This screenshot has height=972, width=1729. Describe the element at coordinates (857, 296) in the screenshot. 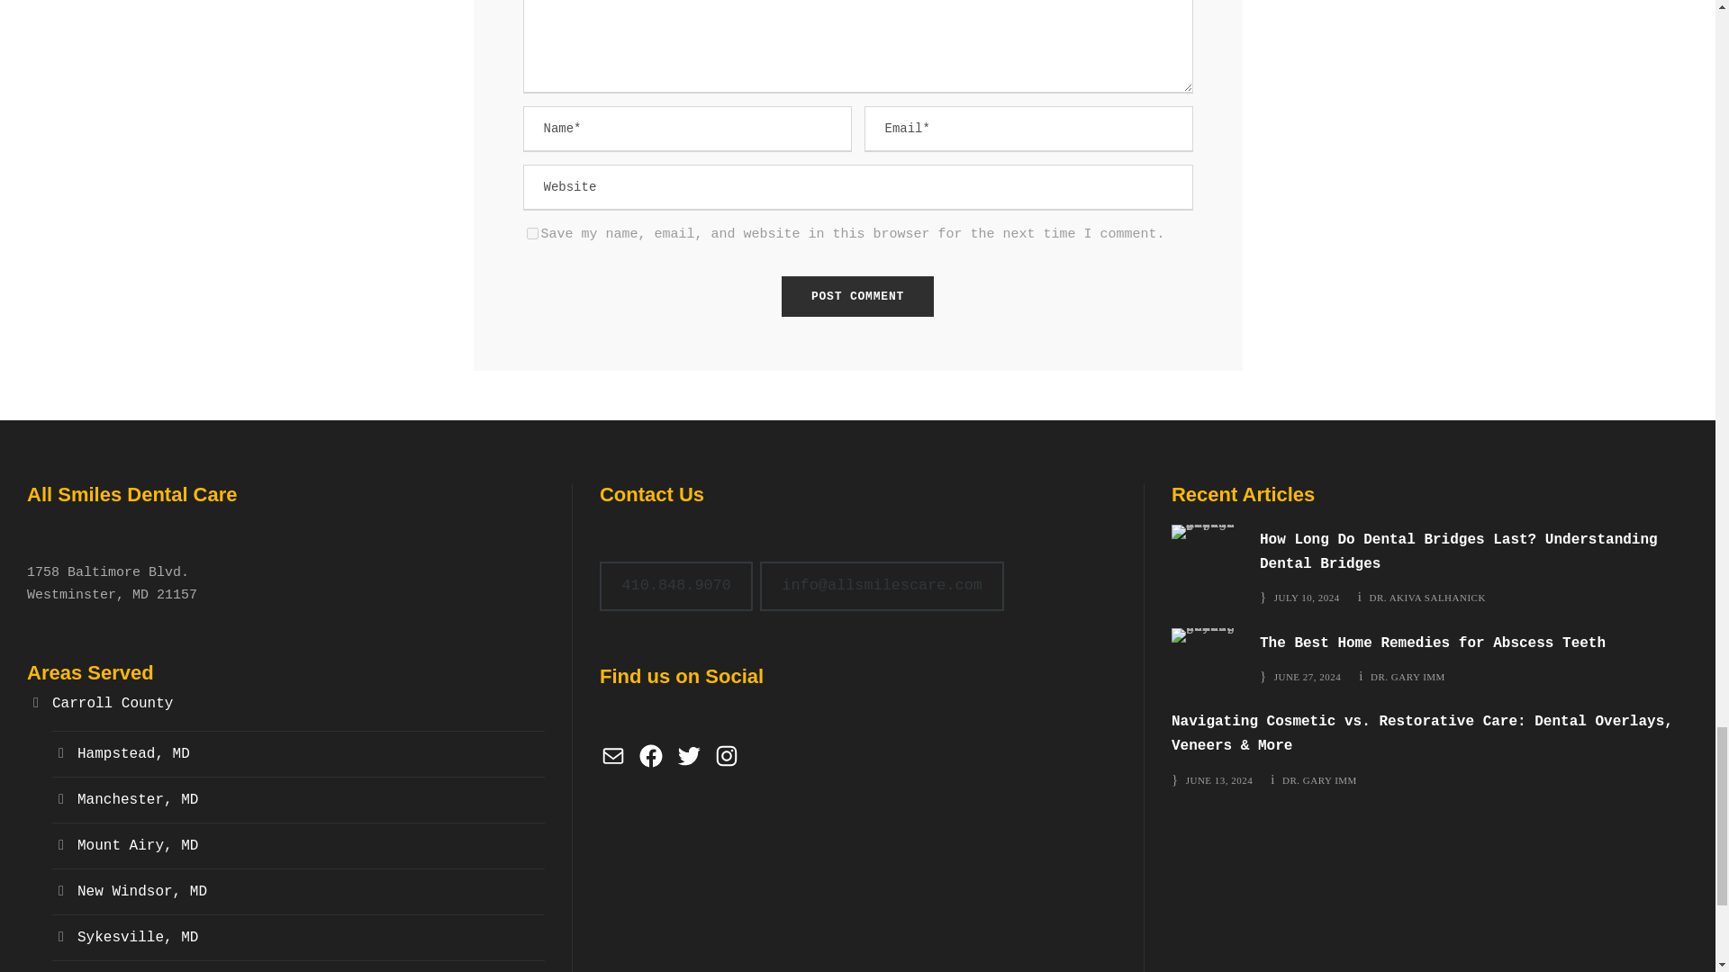

I see `Post Comment` at that location.